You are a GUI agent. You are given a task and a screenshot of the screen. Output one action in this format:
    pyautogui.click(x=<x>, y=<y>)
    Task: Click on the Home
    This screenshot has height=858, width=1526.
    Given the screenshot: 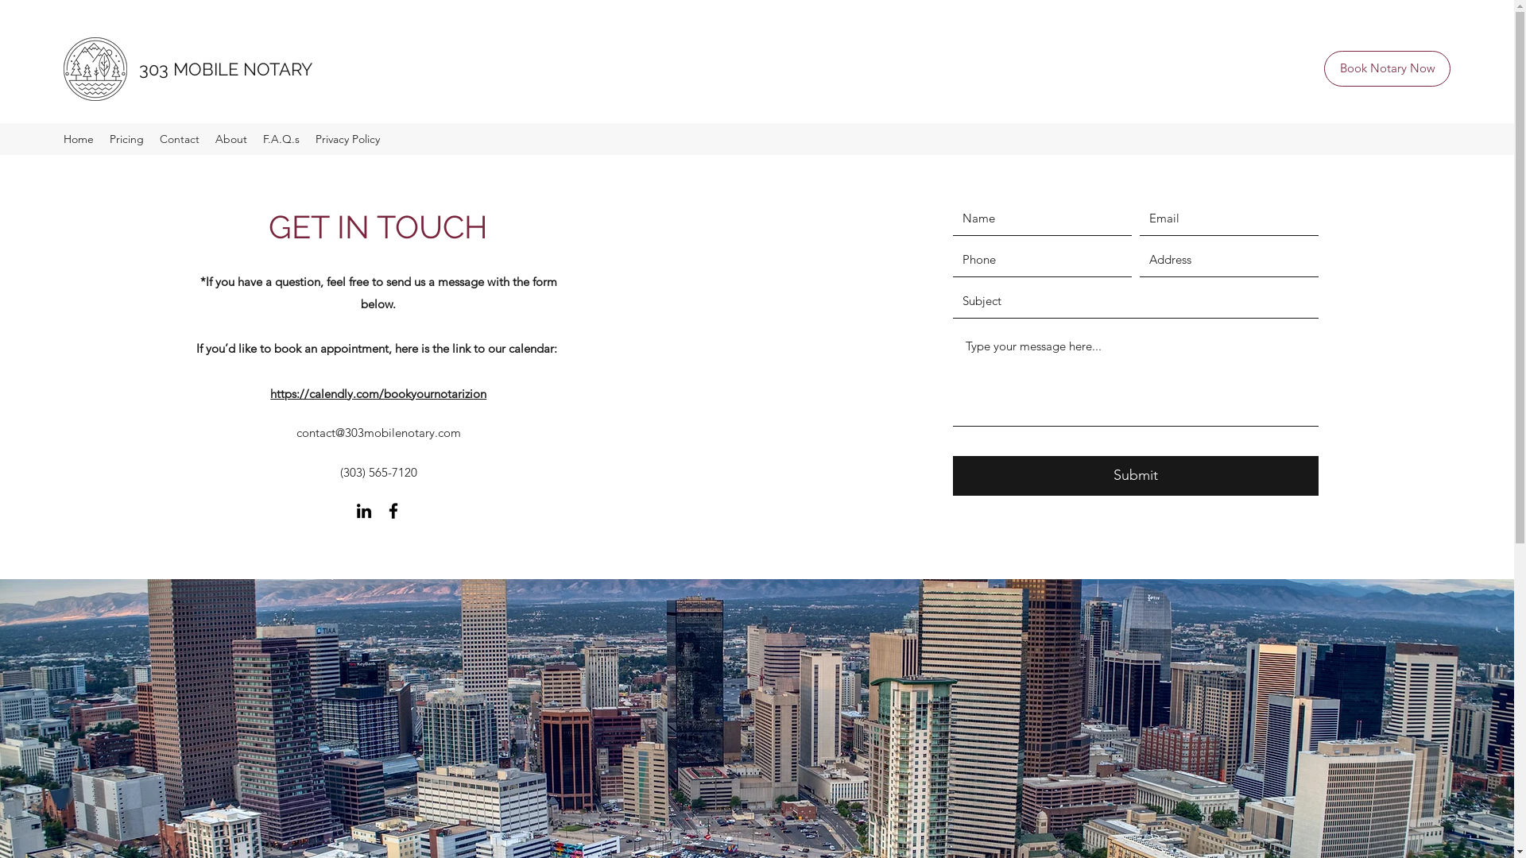 What is the action you would take?
    pyautogui.click(x=79, y=139)
    